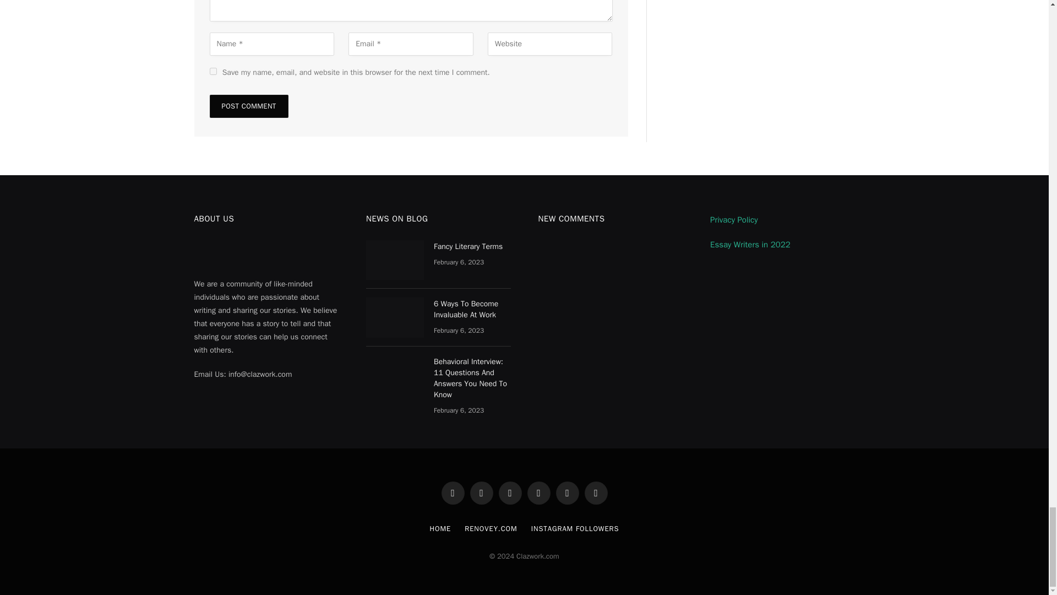 The width and height of the screenshot is (1057, 595). Describe the element at coordinates (248, 106) in the screenshot. I see `Post Comment` at that location.